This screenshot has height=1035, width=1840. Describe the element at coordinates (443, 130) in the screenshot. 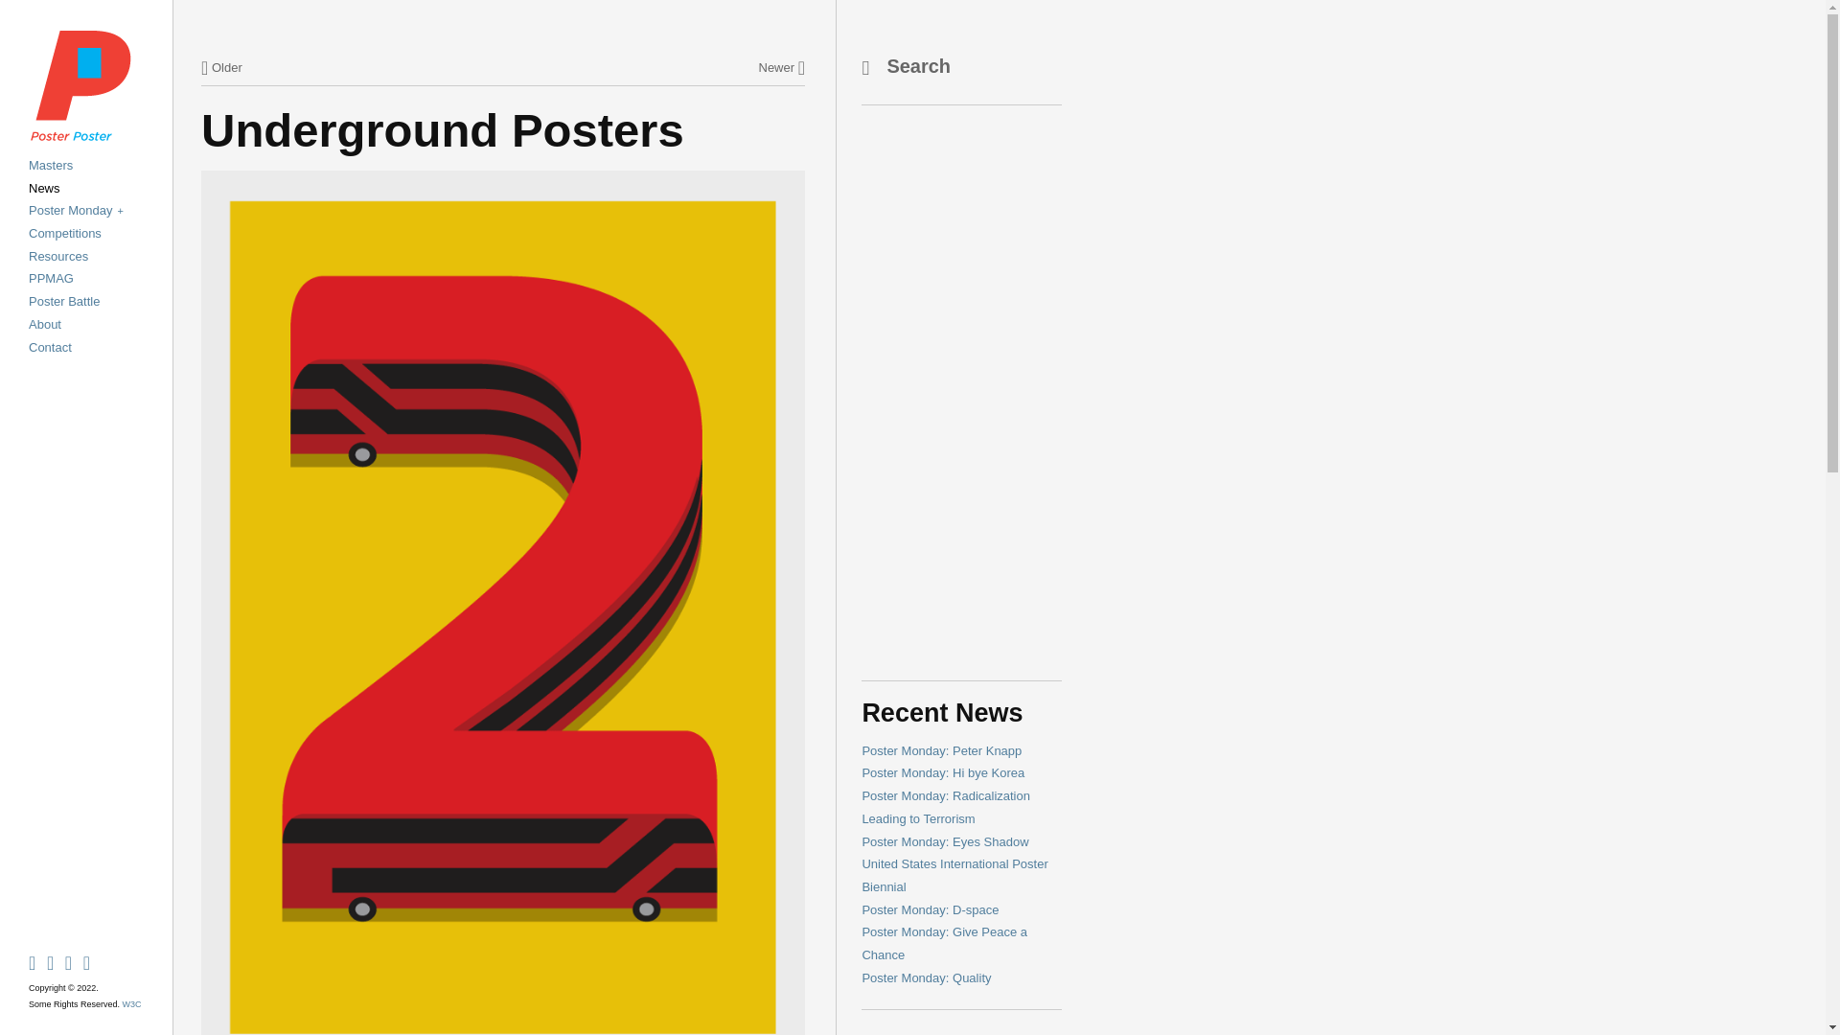

I see `Underground Posters` at that location.